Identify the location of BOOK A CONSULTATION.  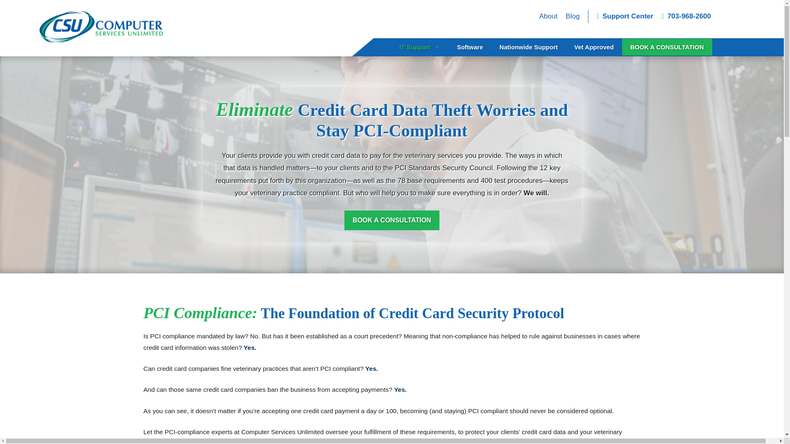
(392, 220).